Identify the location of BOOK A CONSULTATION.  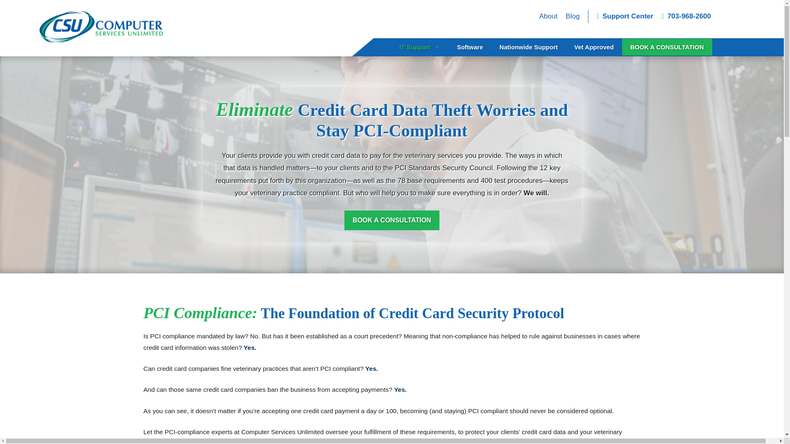
(392, 220).